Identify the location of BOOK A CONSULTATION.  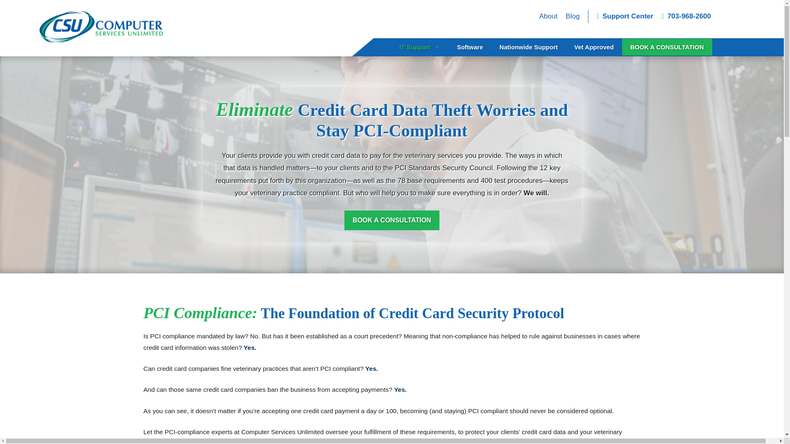
(392, 220).